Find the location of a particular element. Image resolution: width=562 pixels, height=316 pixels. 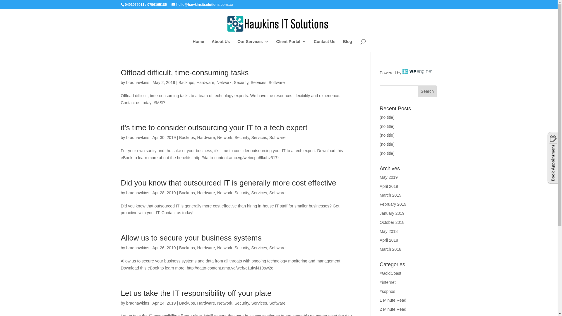

Backups is located at coordinates (187, 138).